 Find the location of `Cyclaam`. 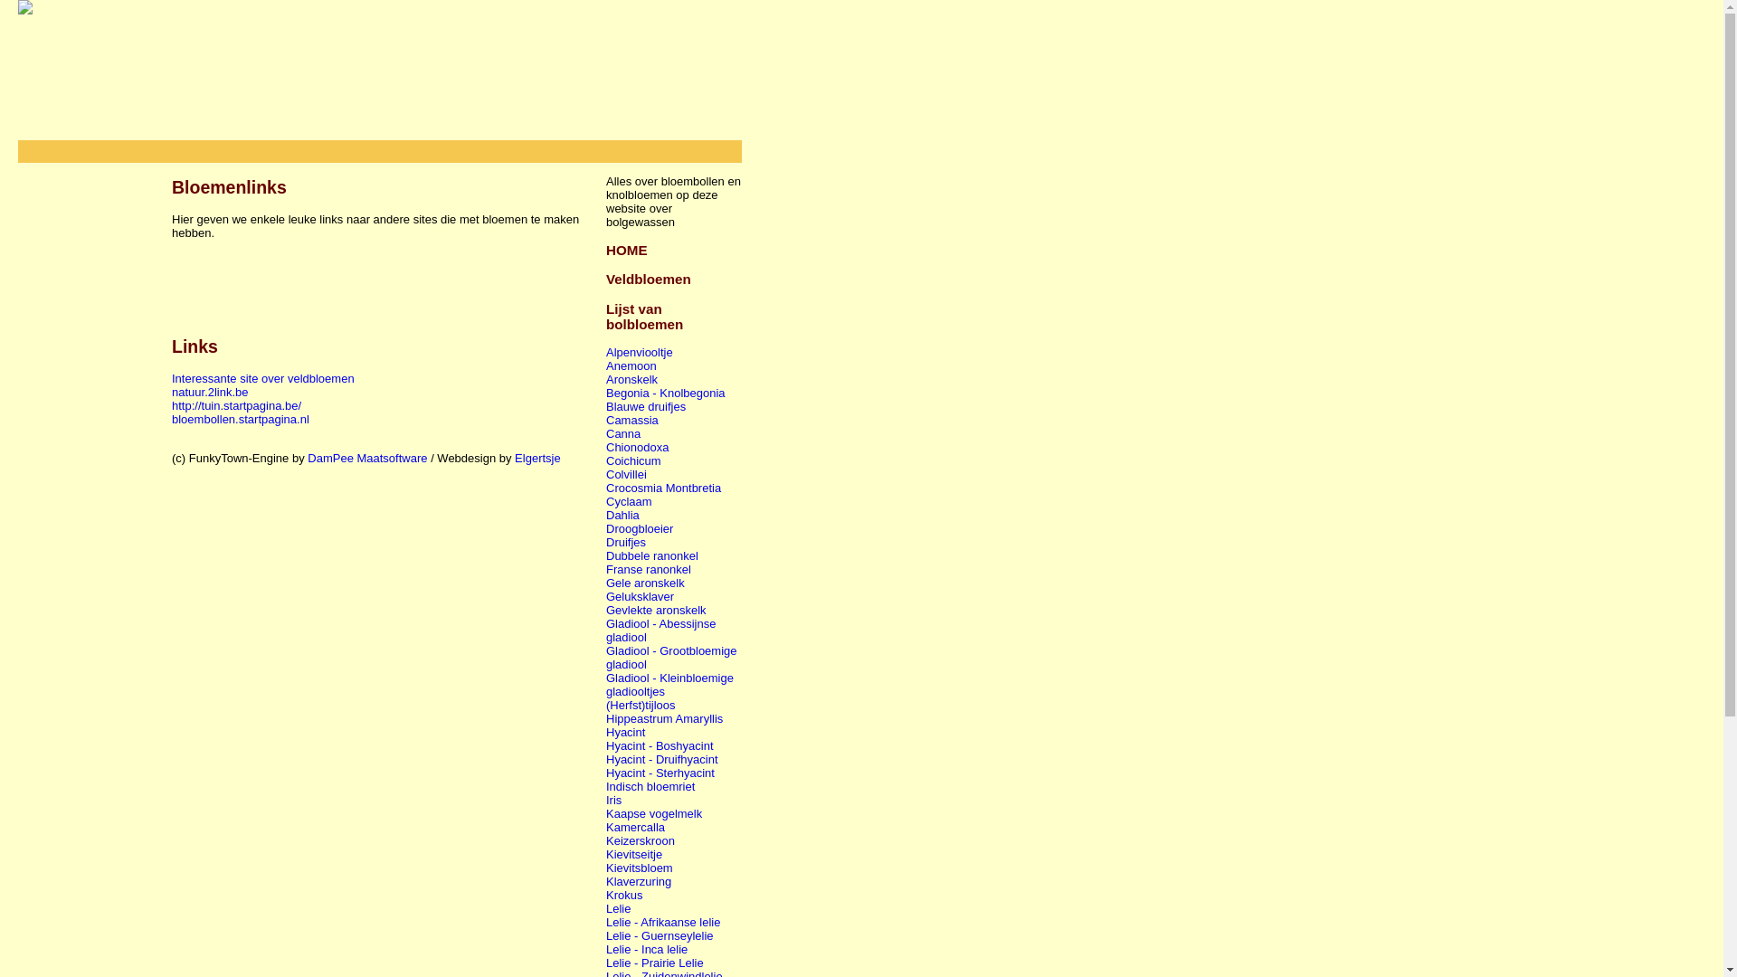

Cyclaam is located at coordinates (630, 501).